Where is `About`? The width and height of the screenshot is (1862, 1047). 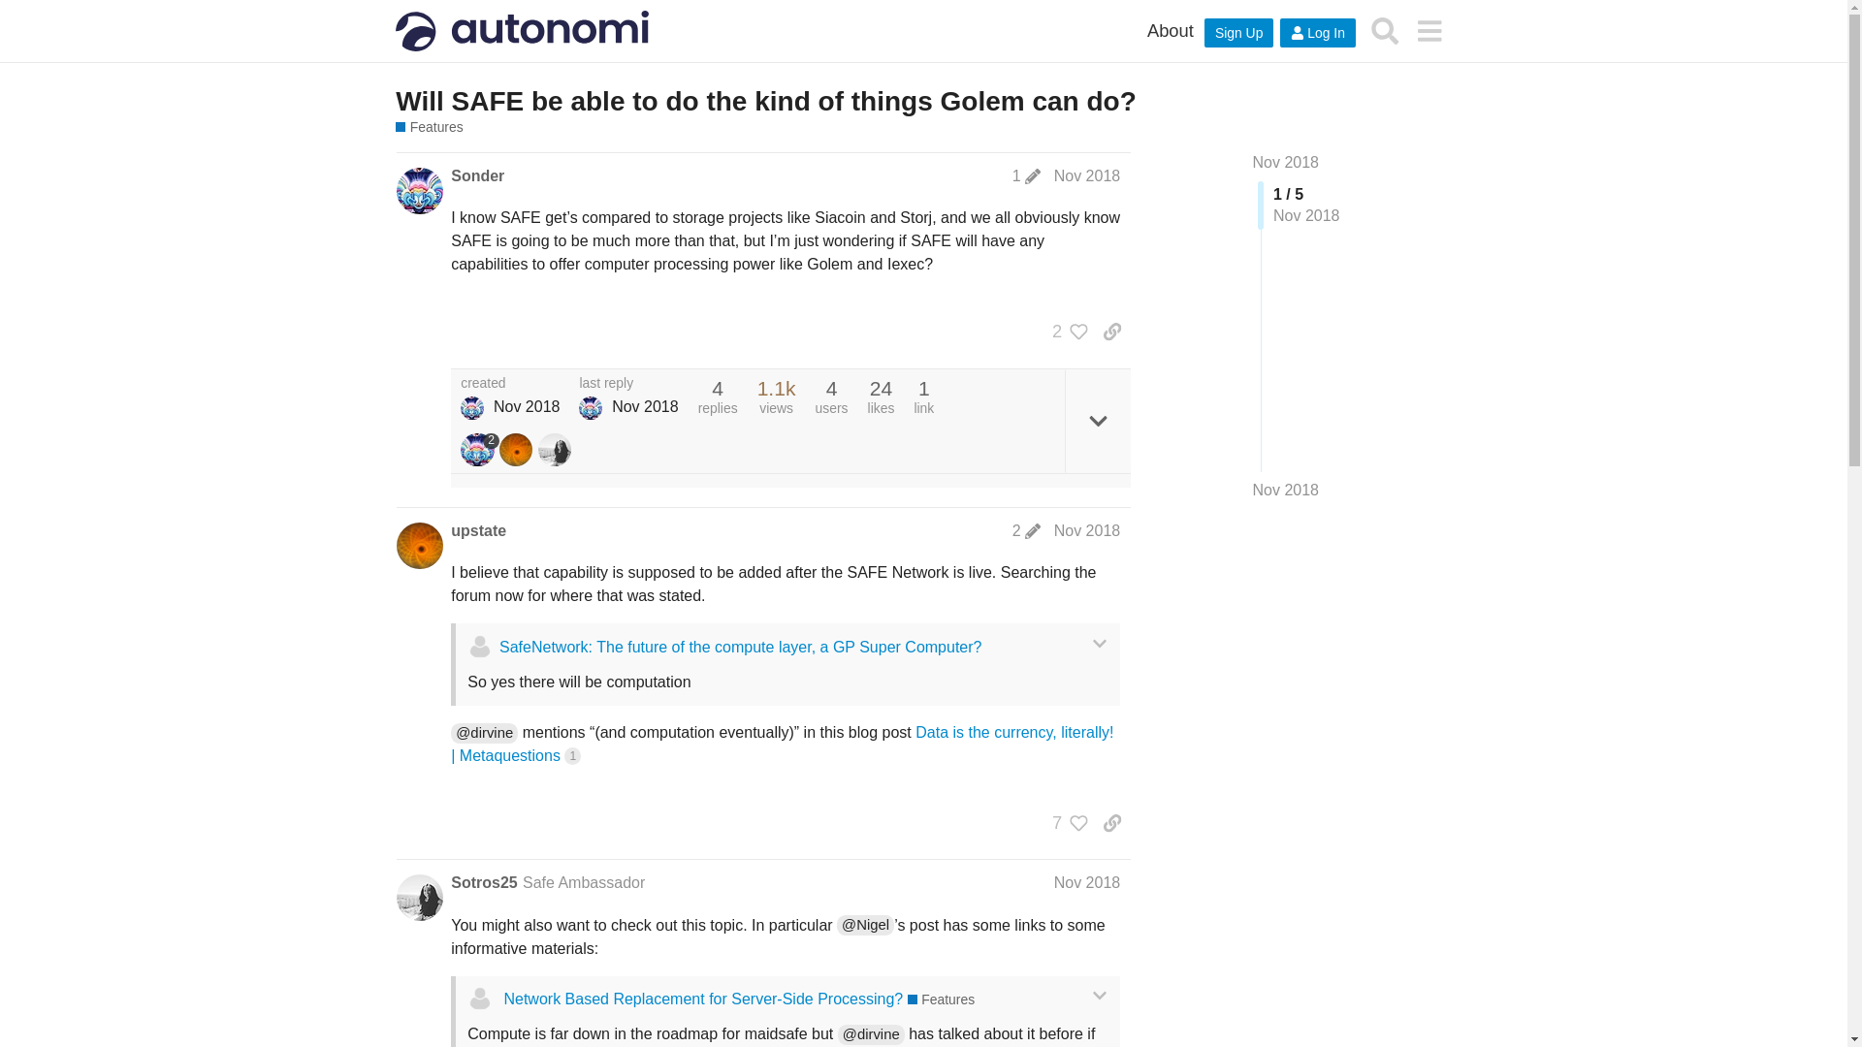 About is located at coordinates (1170, 31).